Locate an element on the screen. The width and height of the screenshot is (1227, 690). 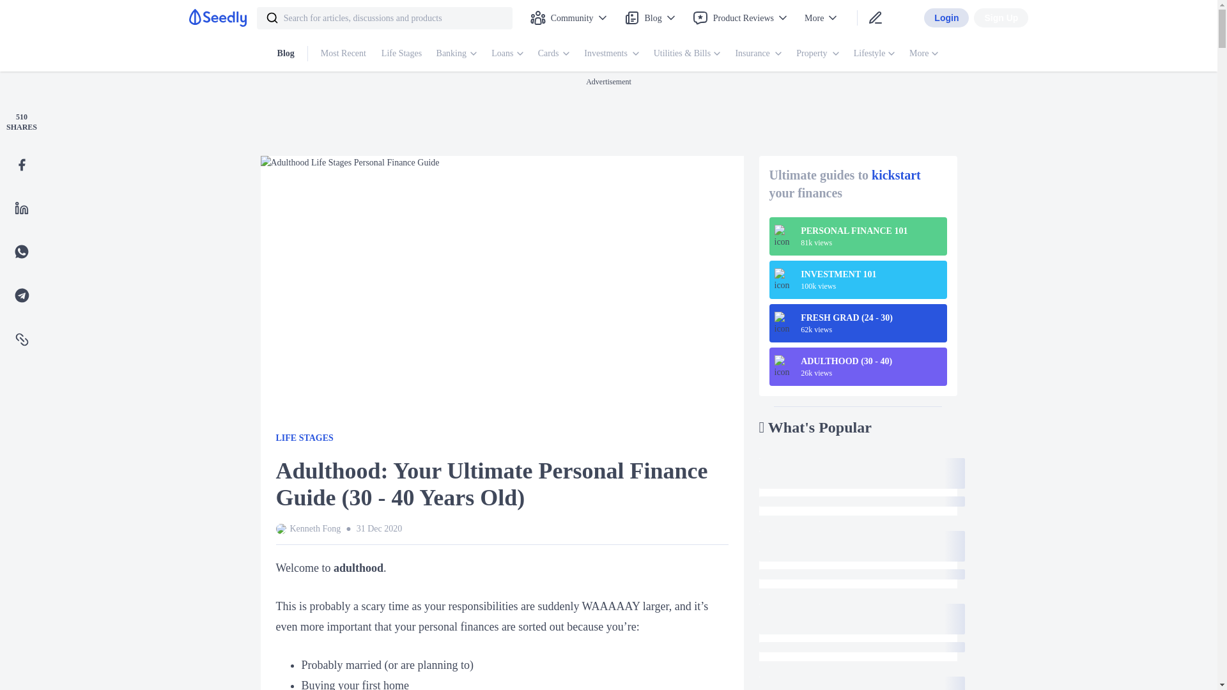
Life Stages is located at coordinates (403, 54).